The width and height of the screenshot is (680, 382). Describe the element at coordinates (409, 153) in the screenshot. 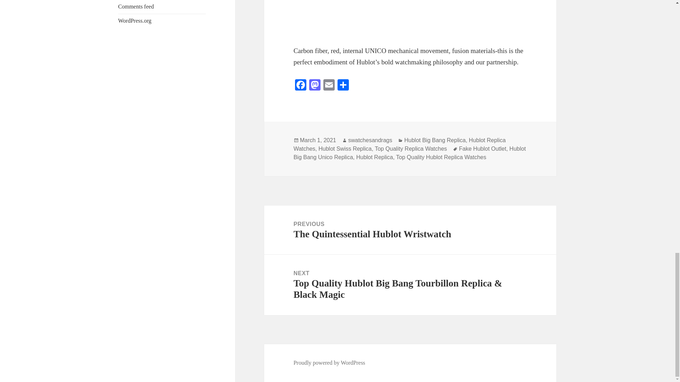

I see `Hublot Big Bang Unico Replica` at that location.